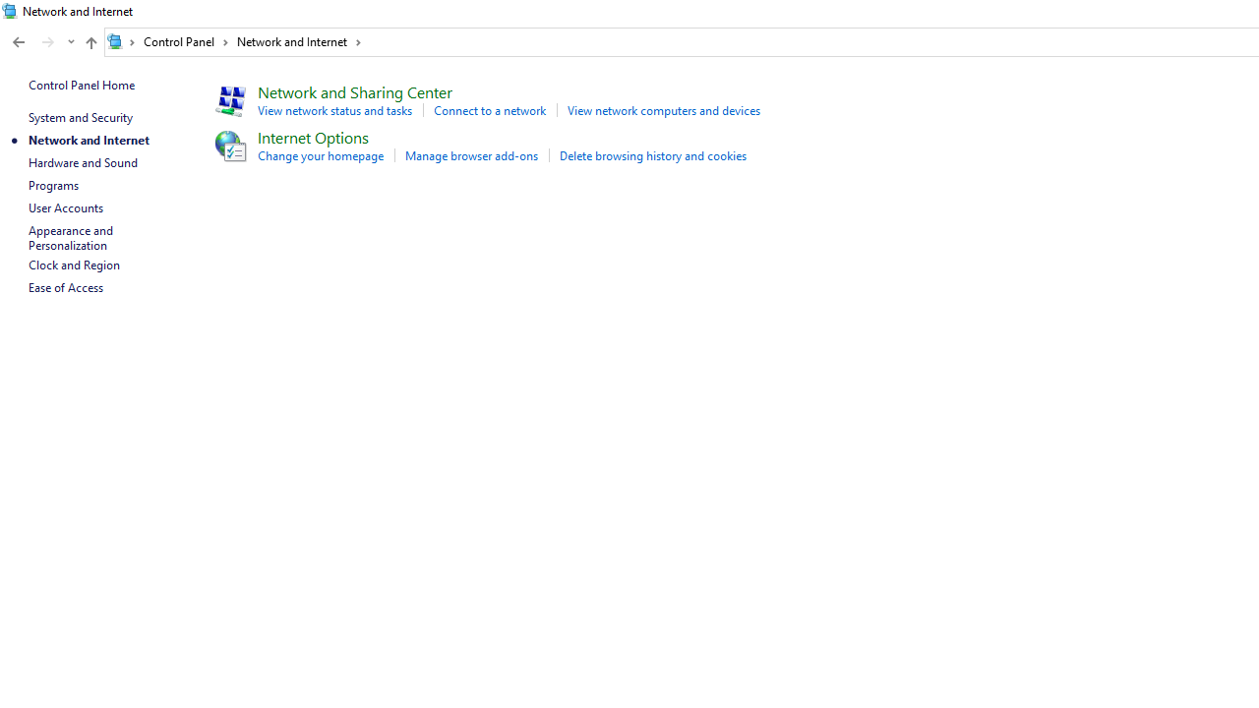 This screenshot has height=708, width=1259. I want to click on System, so click(10, 11).